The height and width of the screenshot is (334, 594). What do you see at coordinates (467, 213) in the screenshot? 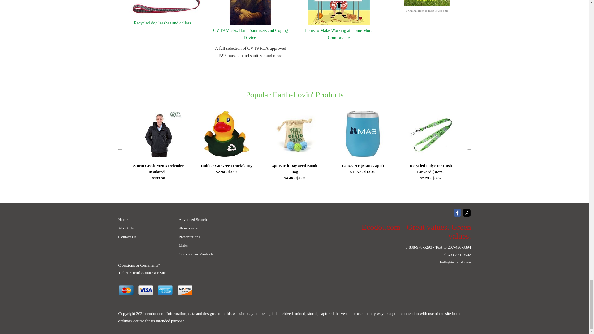
I see `Visit us on Twitter` at bounding box center [467, 213].